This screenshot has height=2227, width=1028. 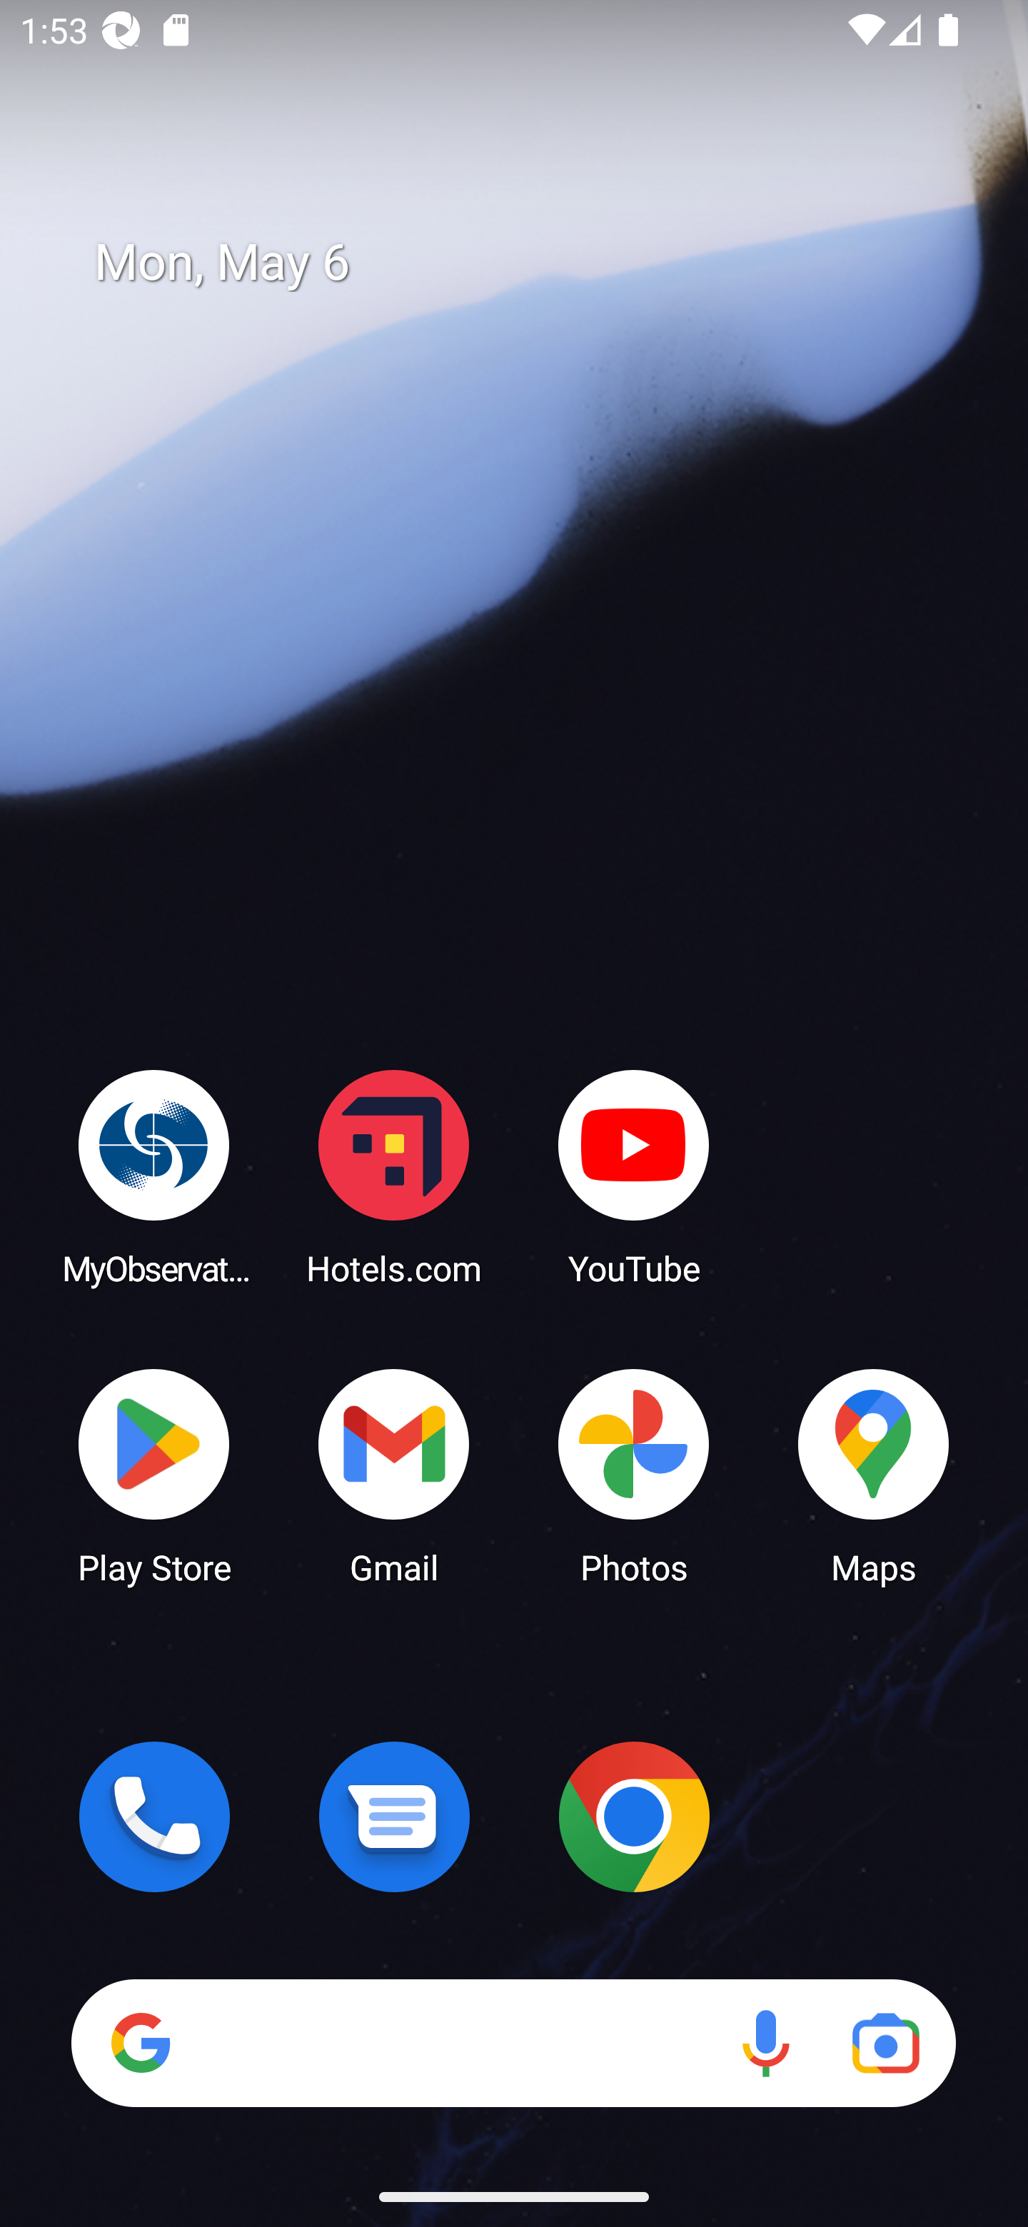 I want to click on Maps, so click(x=874, y=1475).